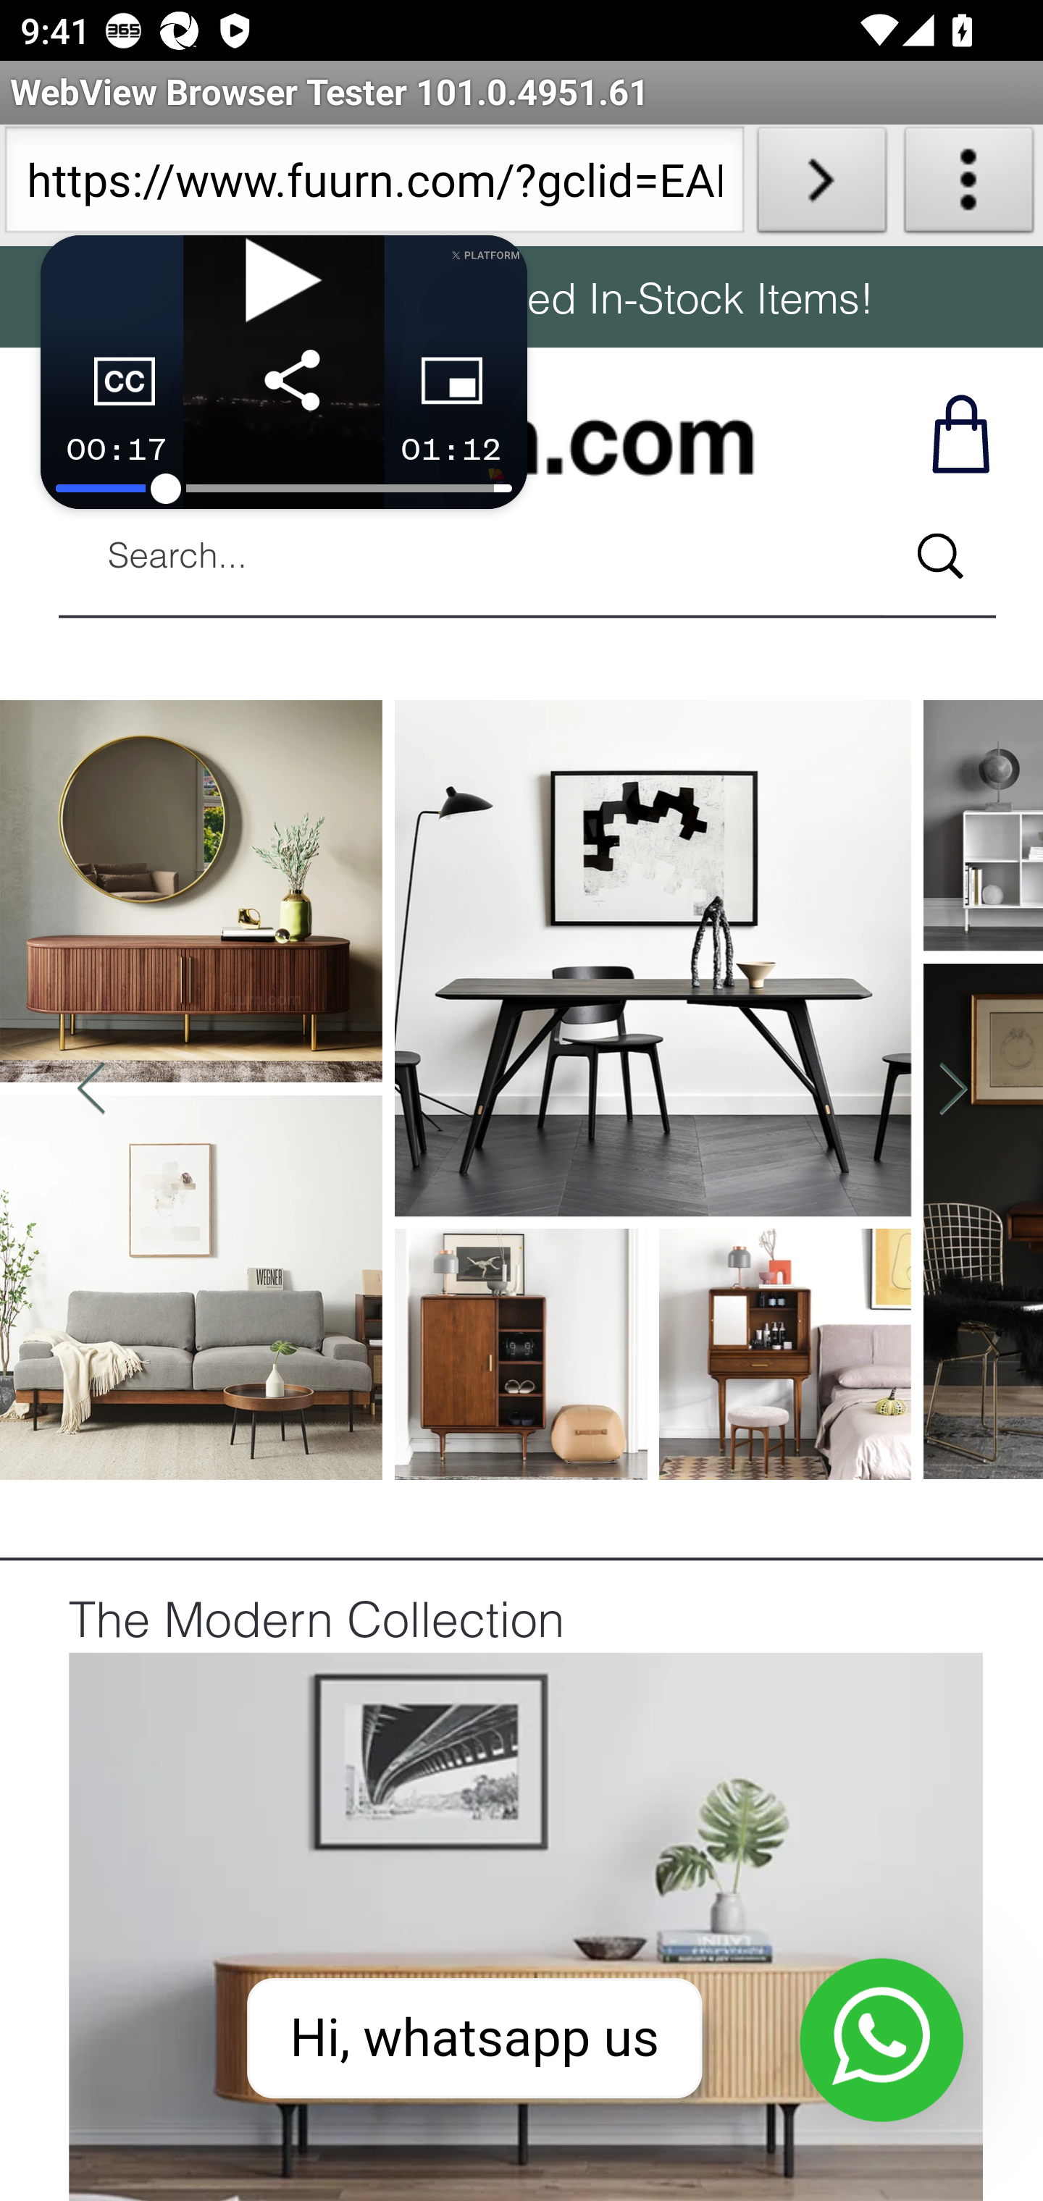 The height and width of the screenshot is (2201, 1043). What do you see at coordinates (821, 185) in the screenshot?
I see `Load URL` at bounding box center [821, 185].